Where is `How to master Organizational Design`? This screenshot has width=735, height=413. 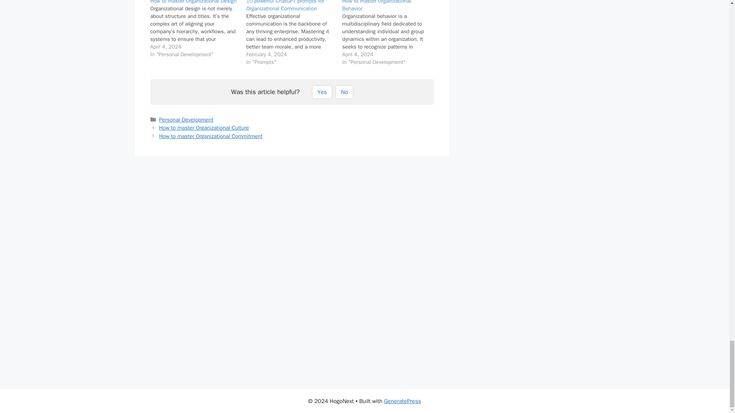 How to master Organizational Design is located at coordinates (193, 2).